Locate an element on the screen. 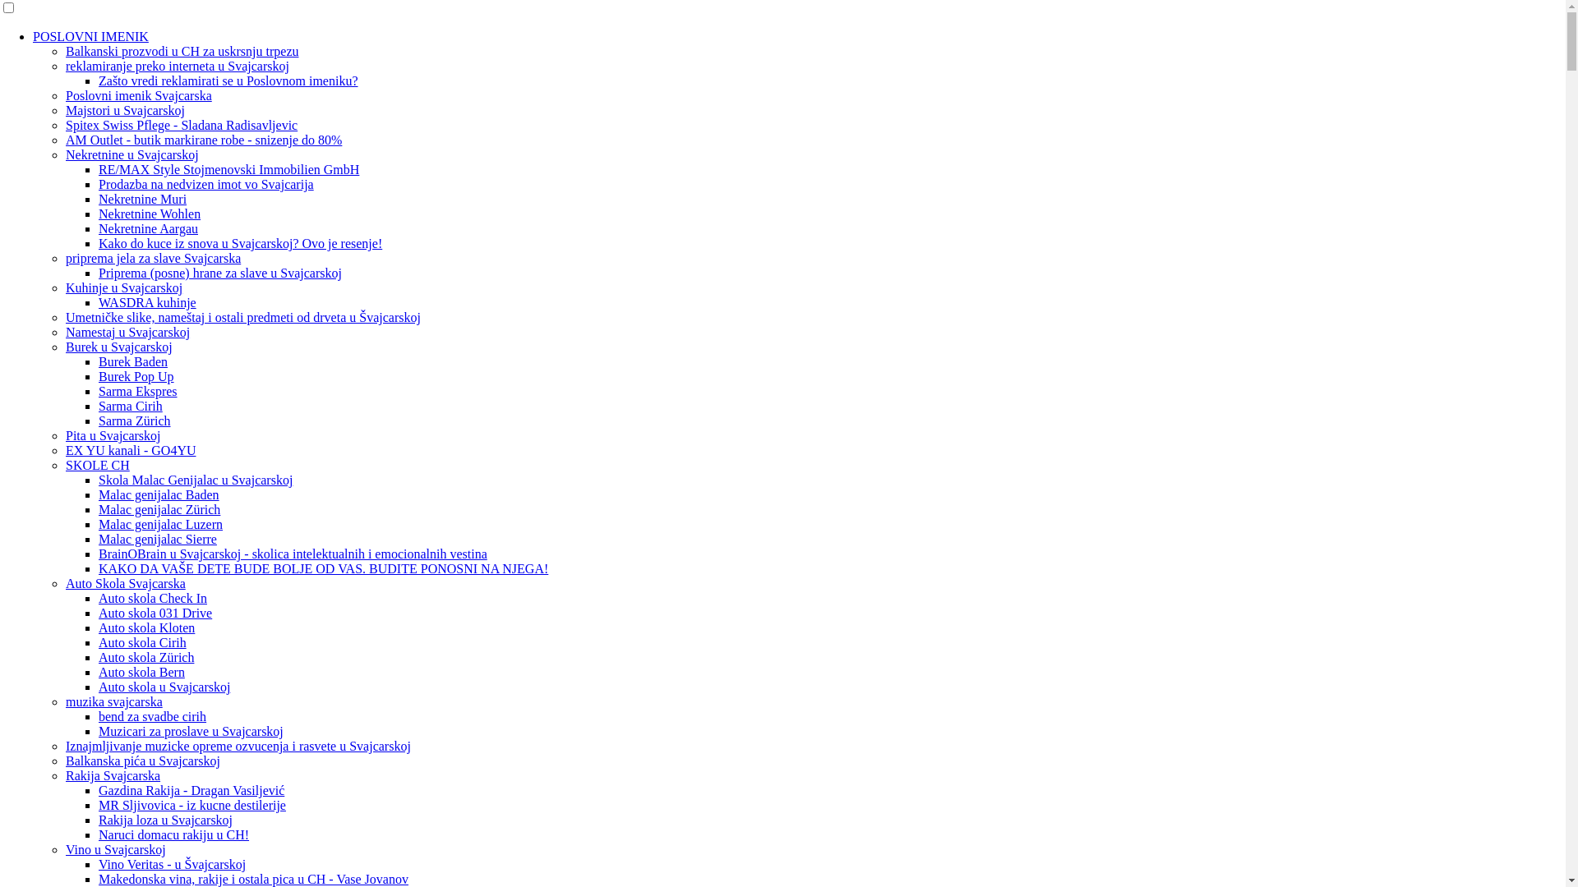 This screenshot has width=1578, height=887. Burek Baden is located at coordinates (133, 361).